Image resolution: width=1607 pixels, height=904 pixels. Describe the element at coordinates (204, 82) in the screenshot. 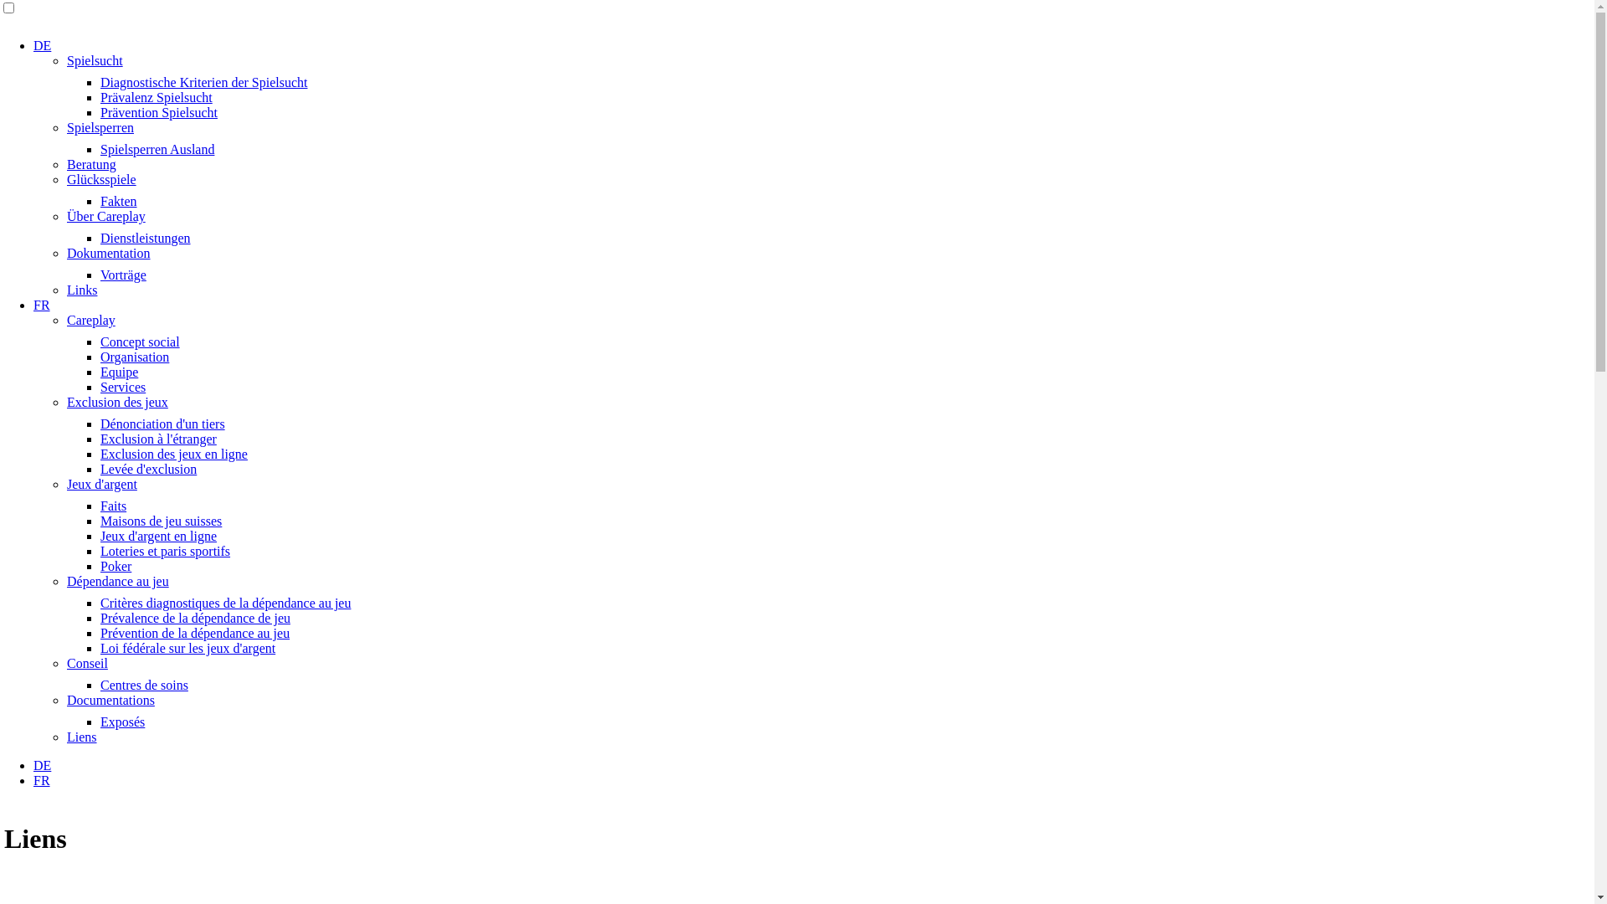

I see `Diagnostische Kriterien der Spielsucht` at that location.